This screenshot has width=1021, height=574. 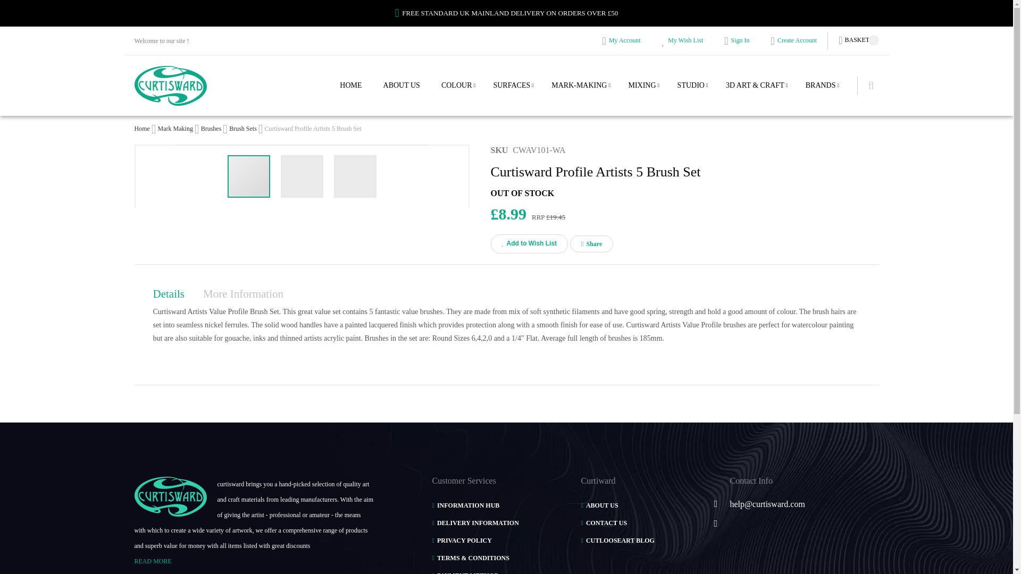 What do you see at coordinates (401, 95) in the screenshot?
I see `About Us` at bounding box center [401, 95].